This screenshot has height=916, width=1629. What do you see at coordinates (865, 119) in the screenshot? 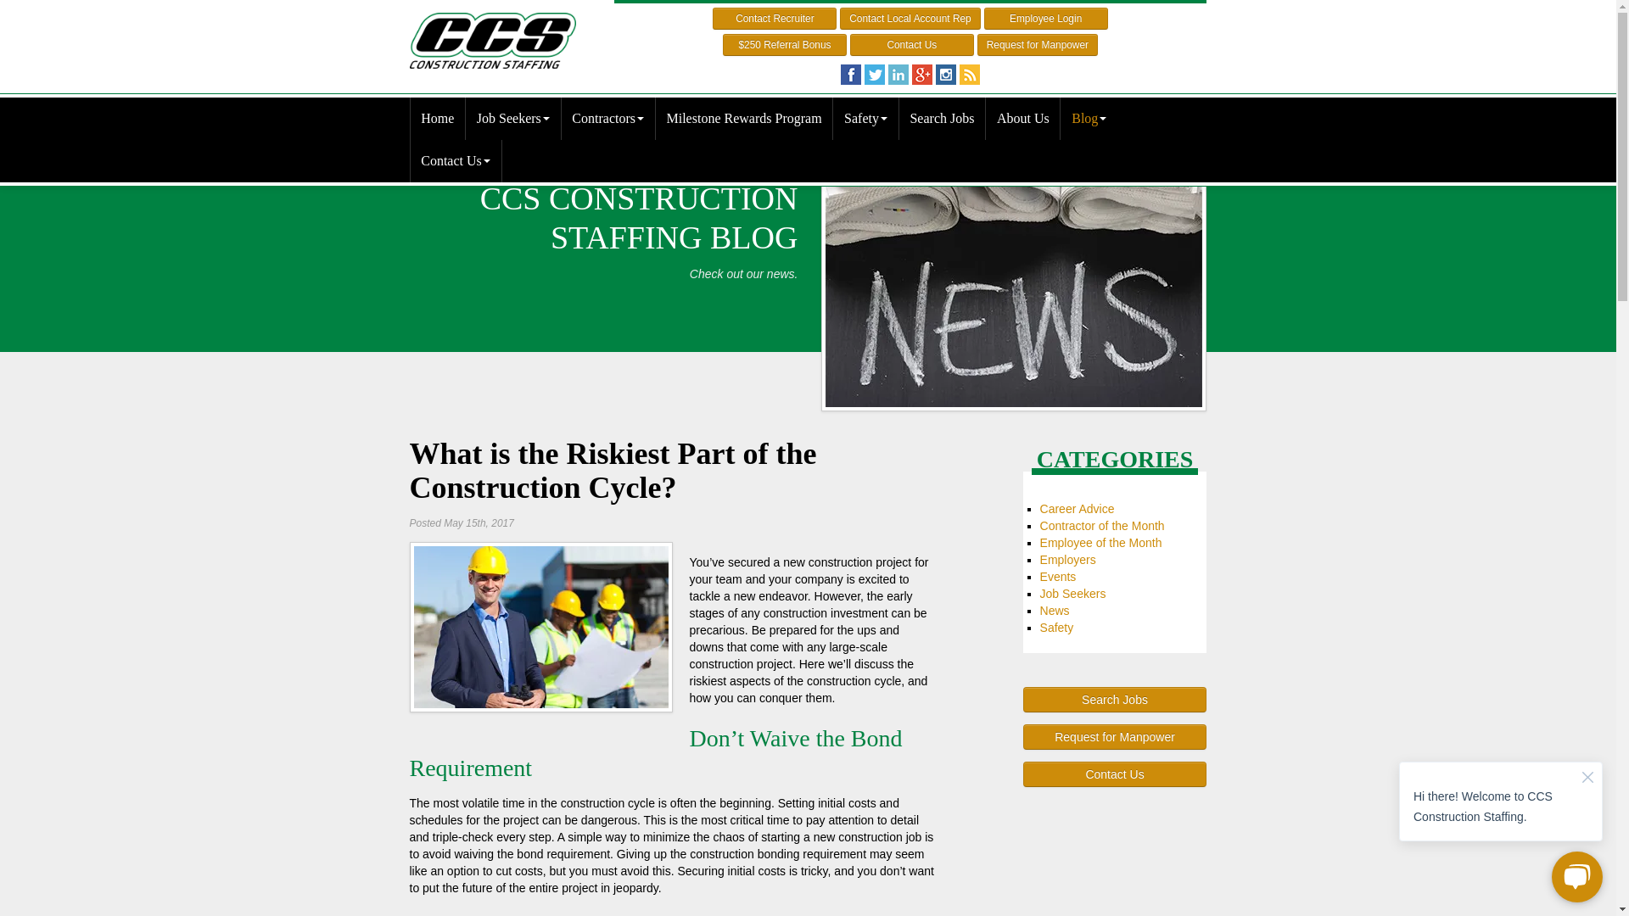
I see `Safety` at bounding box center [865, 119].